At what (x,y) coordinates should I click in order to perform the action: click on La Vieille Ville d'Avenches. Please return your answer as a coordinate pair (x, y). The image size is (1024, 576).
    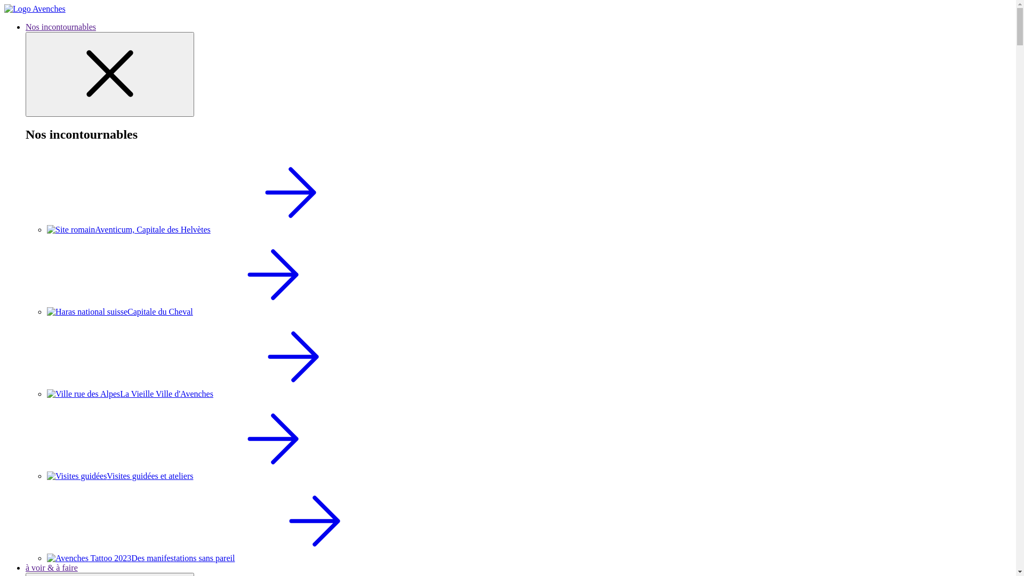
    Looking at the image, I should click on (210, 394).